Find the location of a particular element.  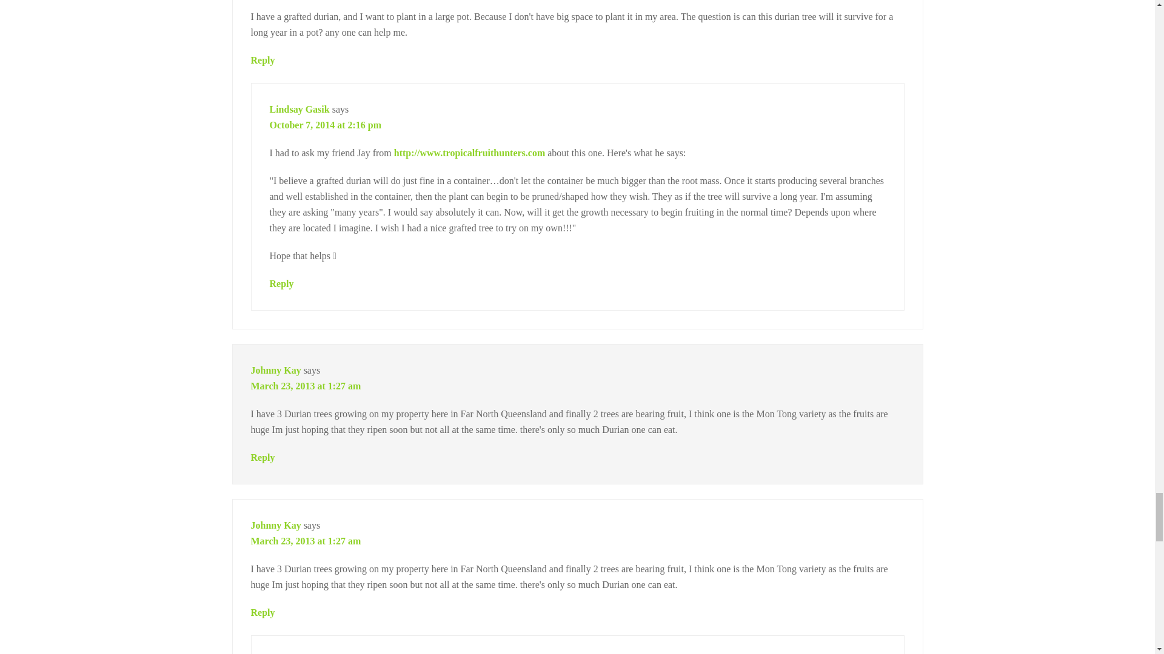

October 7, 2014 at 2:16 pm is located at coordinates (325, 125).